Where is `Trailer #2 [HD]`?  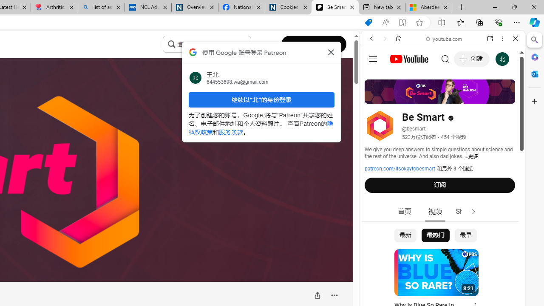 Trailer #2 [HD] is located at coordinates (443, 252).